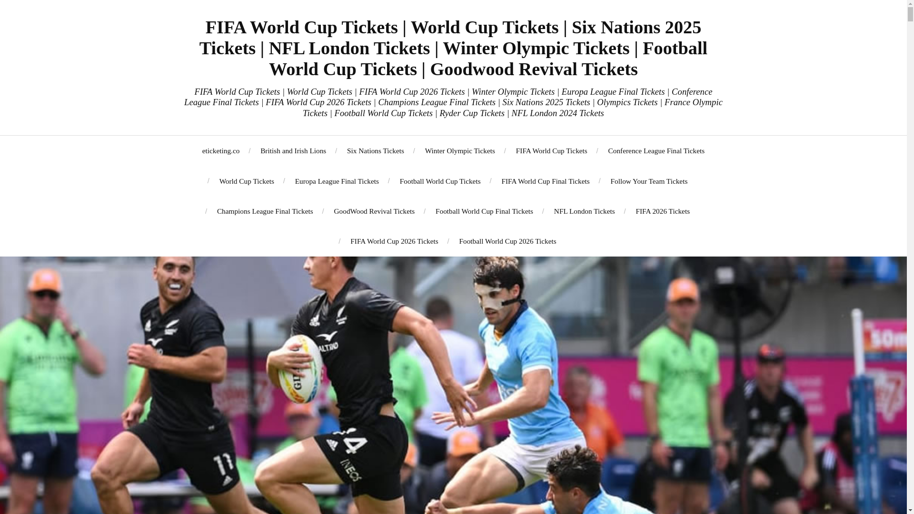 The height and width of the screenshot is (514, 914). I want to click on Football World Cup Final Tickets, so click(484, 211).